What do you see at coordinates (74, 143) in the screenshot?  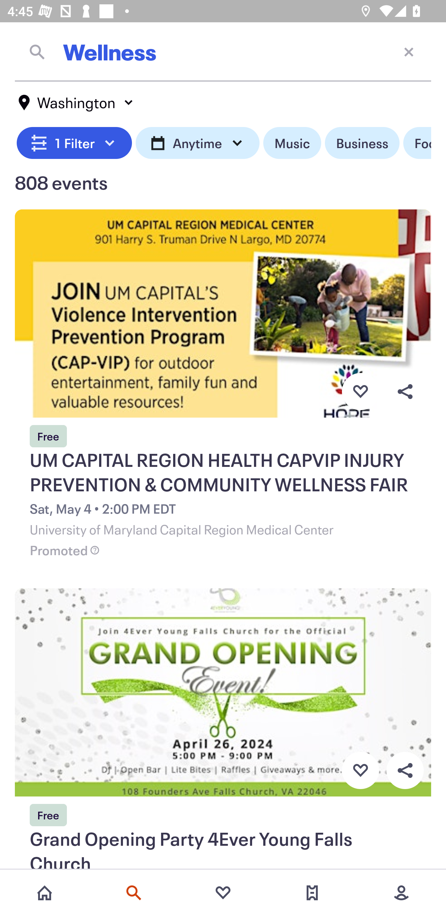 I see `1 Filter` at bounding box center [74, 143].